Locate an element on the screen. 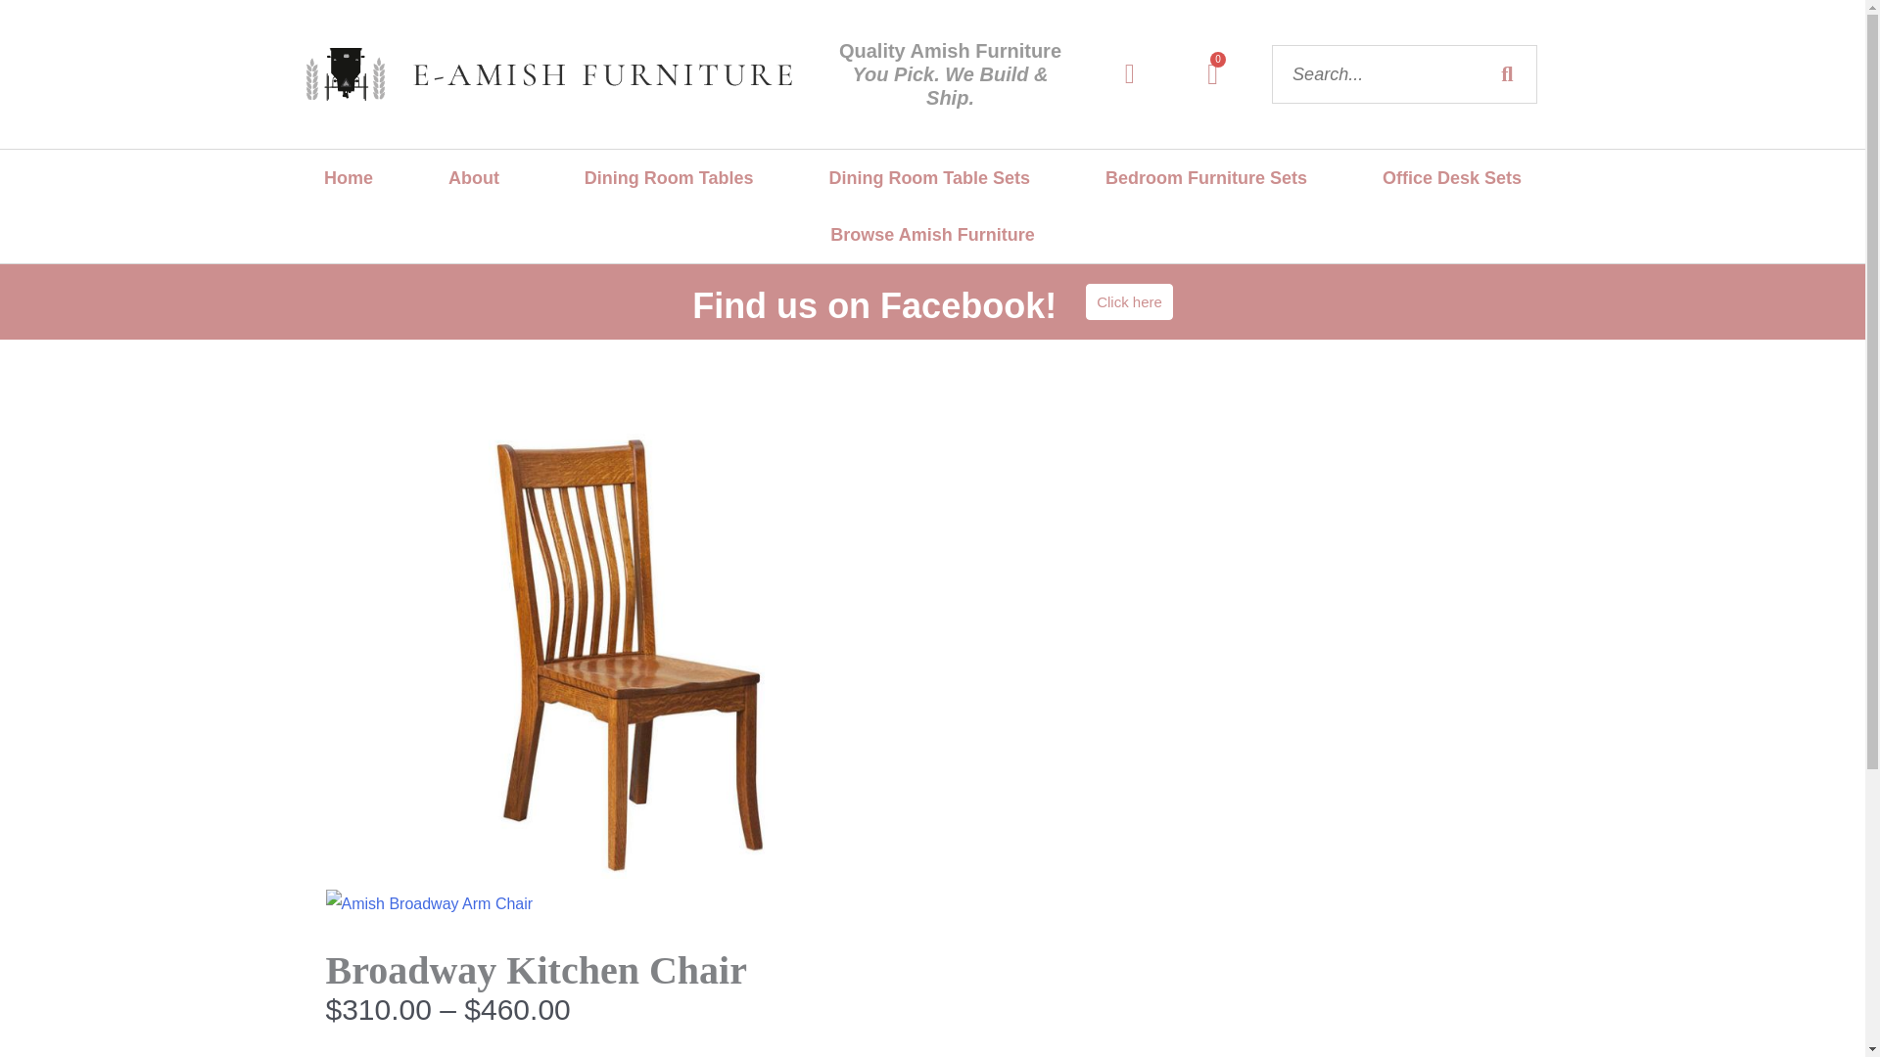 This screenshot has height=1057, width=1880. About is located at coordinates (478, 178).